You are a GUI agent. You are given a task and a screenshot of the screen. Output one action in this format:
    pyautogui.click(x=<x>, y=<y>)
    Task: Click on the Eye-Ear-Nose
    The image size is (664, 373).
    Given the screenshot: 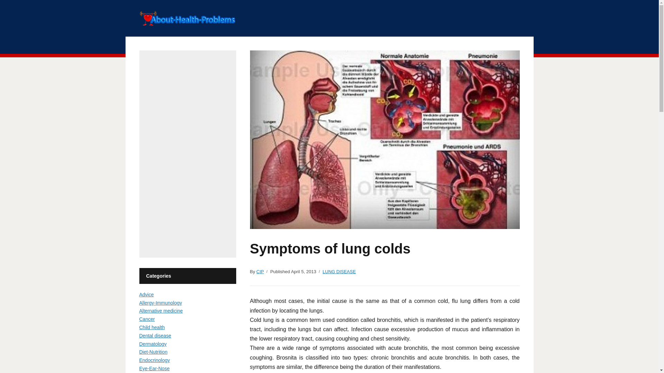 What is the action you would take?
    pyautogui.click(x=154, y=368)
    